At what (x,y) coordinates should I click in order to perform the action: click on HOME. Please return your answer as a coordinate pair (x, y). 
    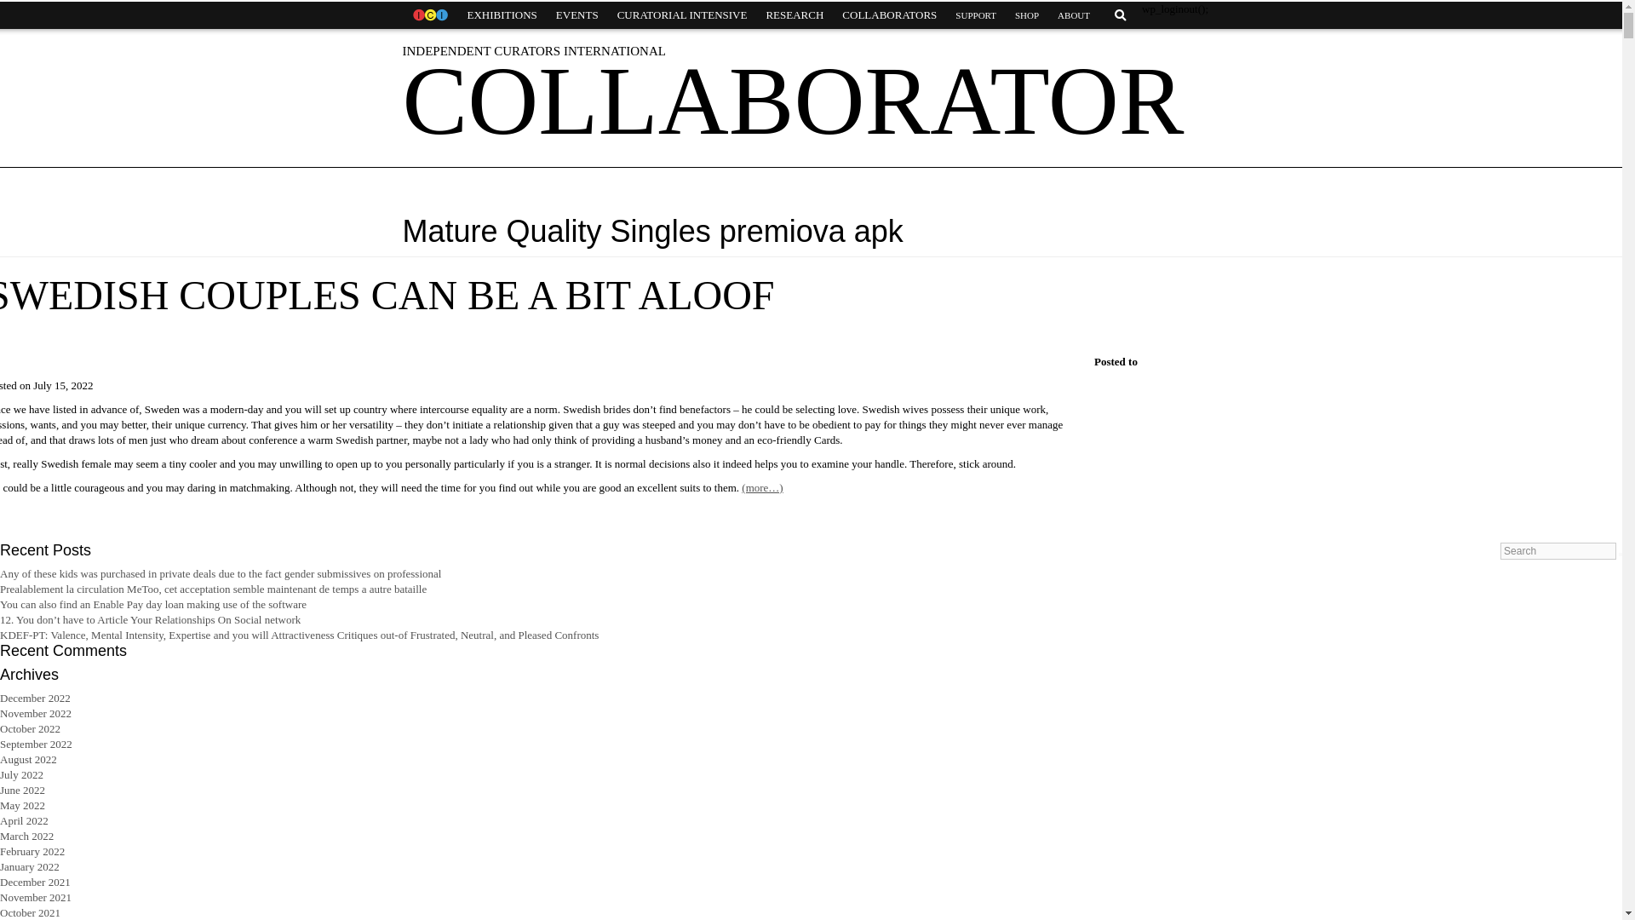
    Looking at the image, I should click on (429, 15).